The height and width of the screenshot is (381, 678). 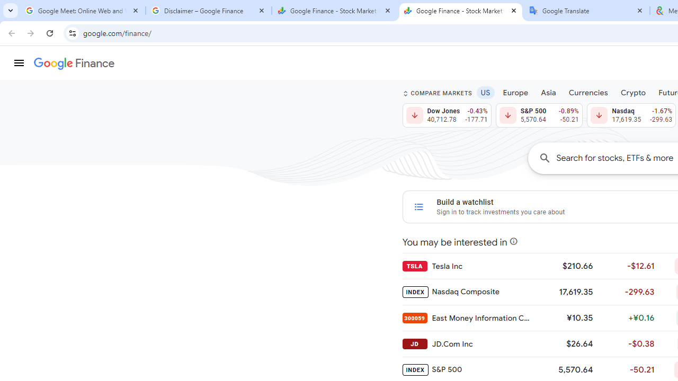 I want to click on Asia, so click(x=548, y=92).